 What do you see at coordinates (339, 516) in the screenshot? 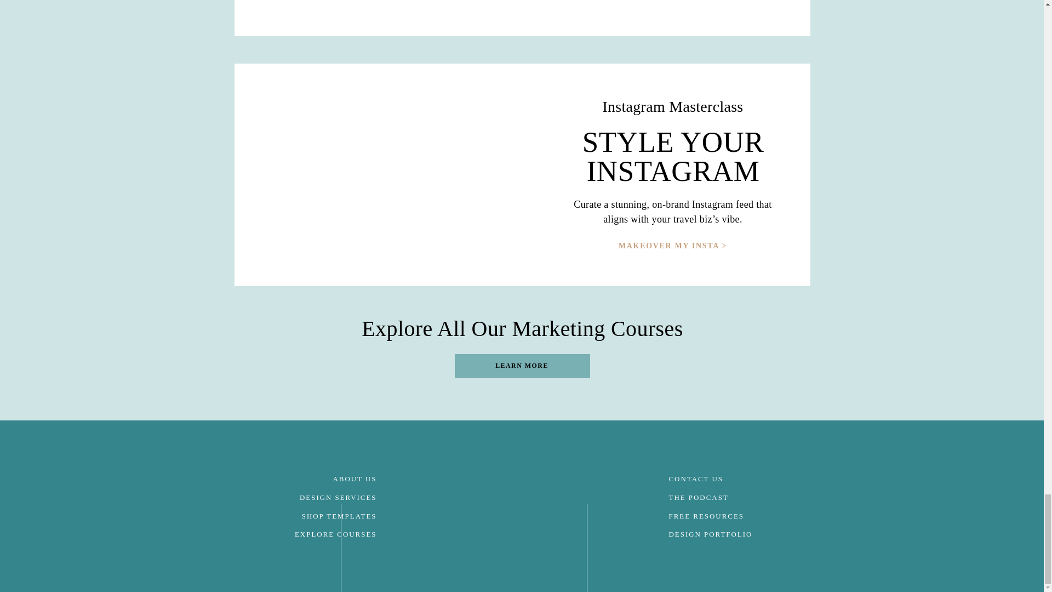
I see `SHOP TEMPLATES` at bounding box center [339, 516].